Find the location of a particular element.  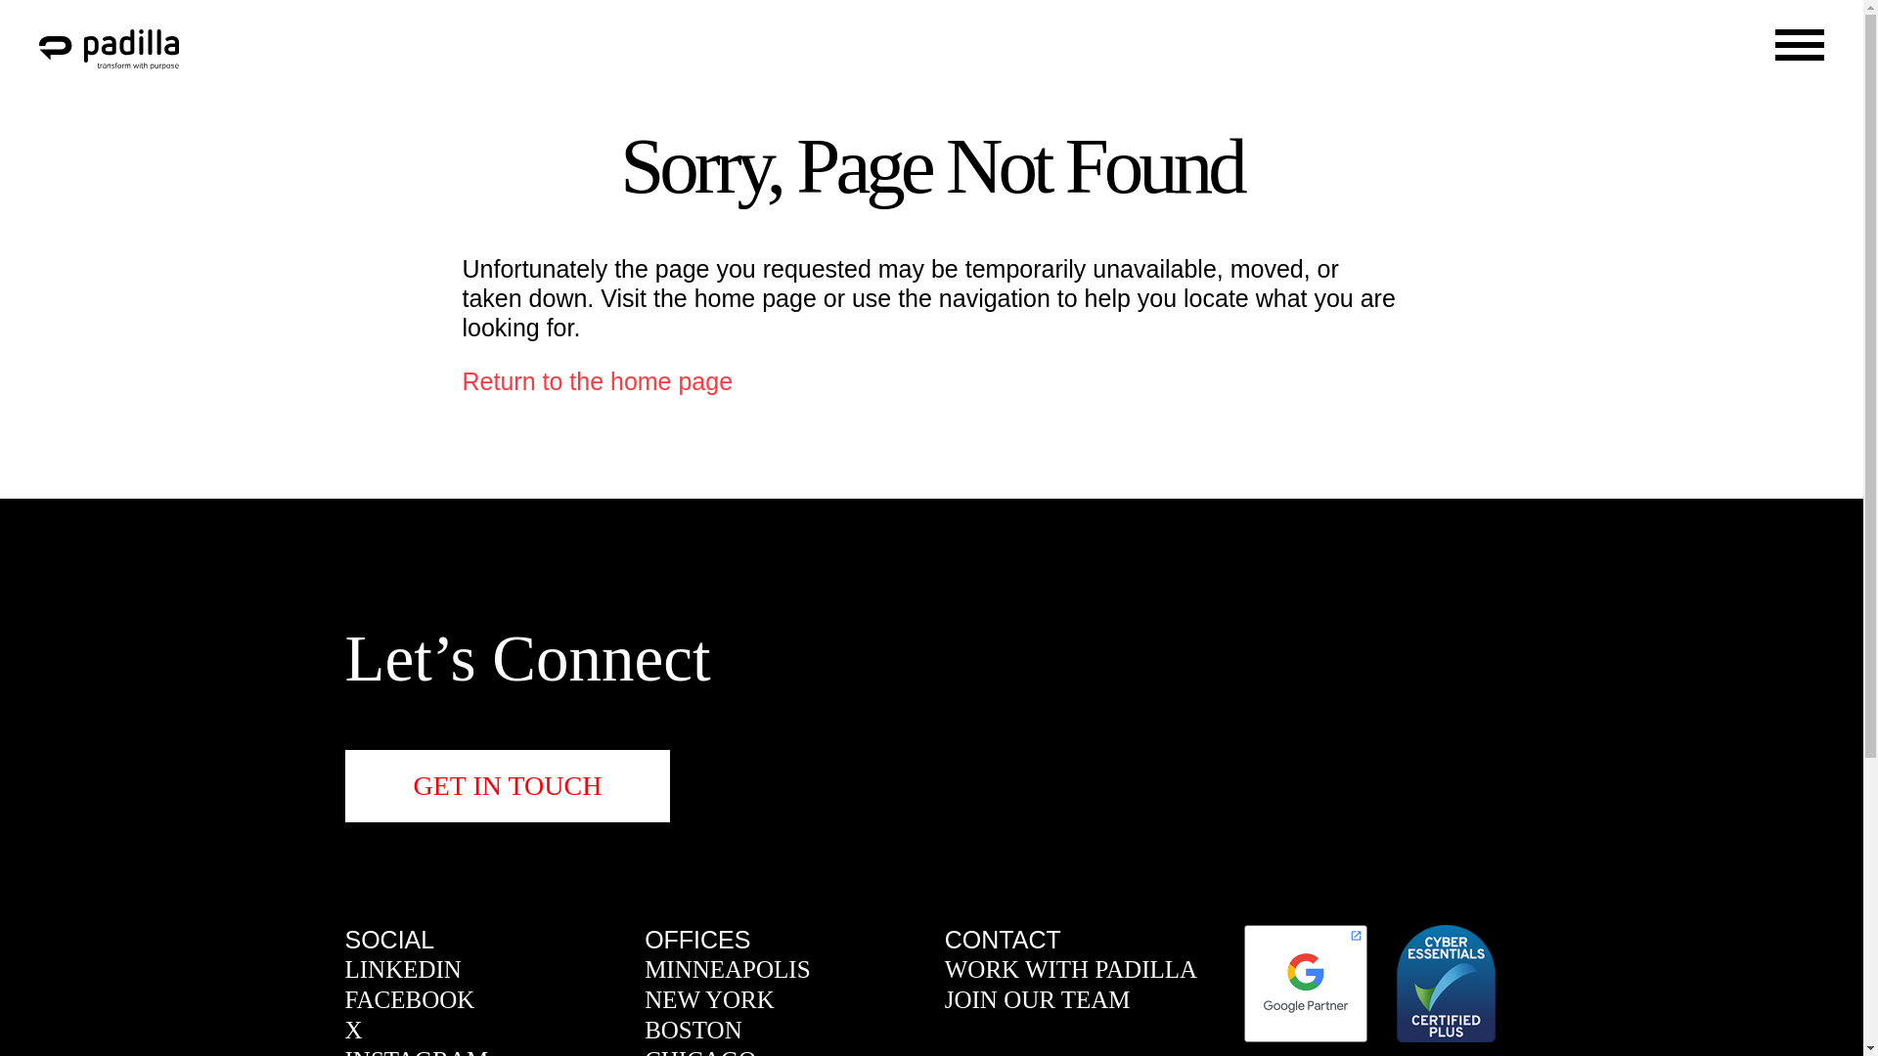

Padilla: Transform With Purpose is located at coordinates (109, 49).